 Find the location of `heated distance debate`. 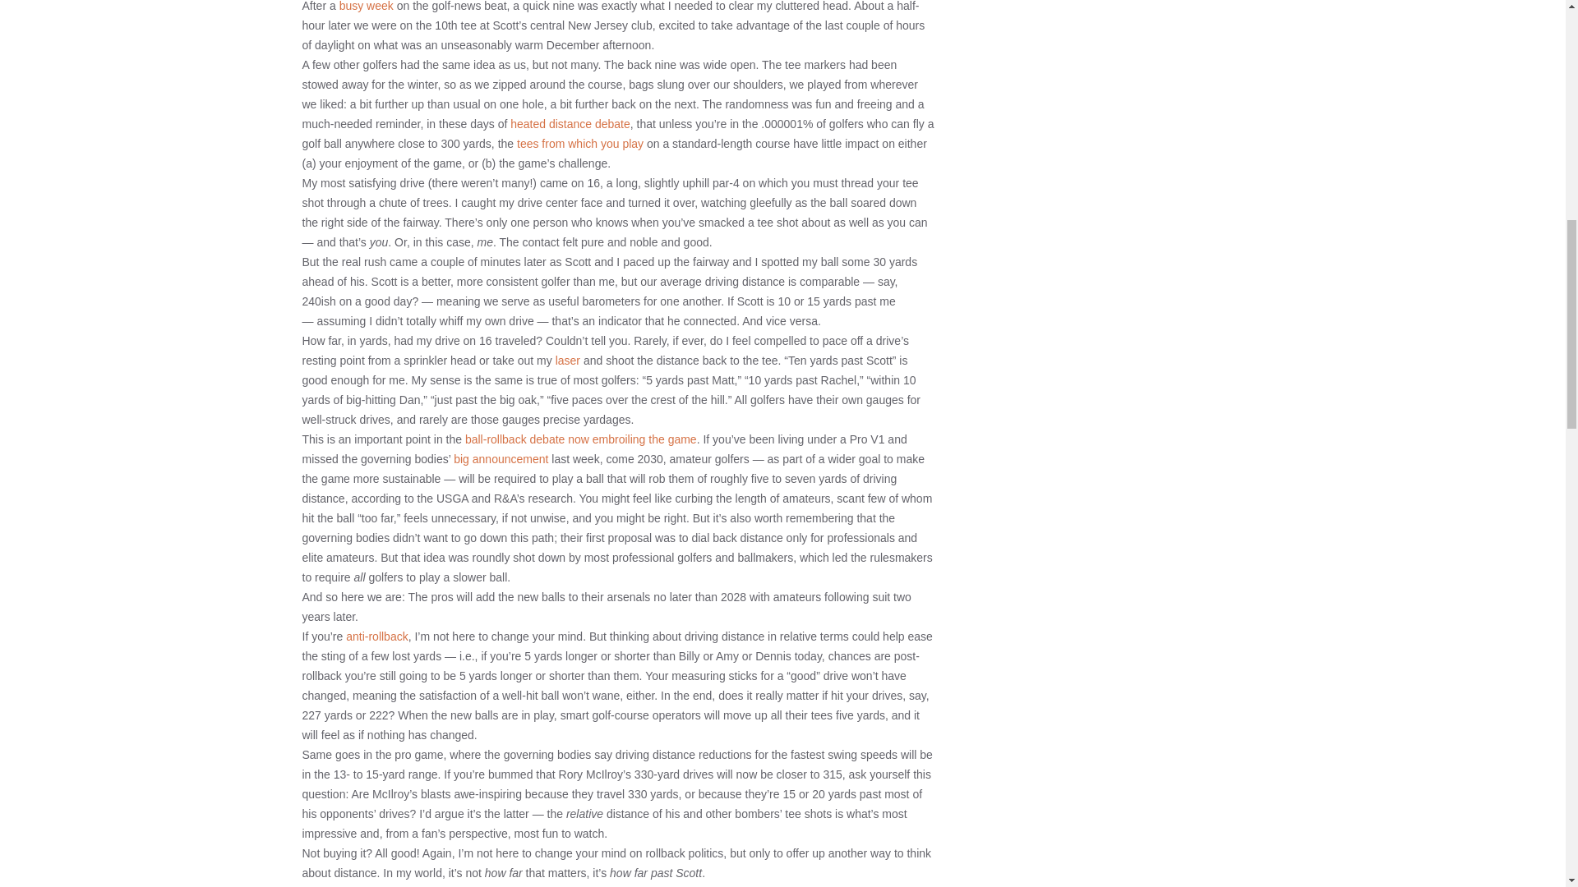

heated distance debate is located at coordinates (570, 123).